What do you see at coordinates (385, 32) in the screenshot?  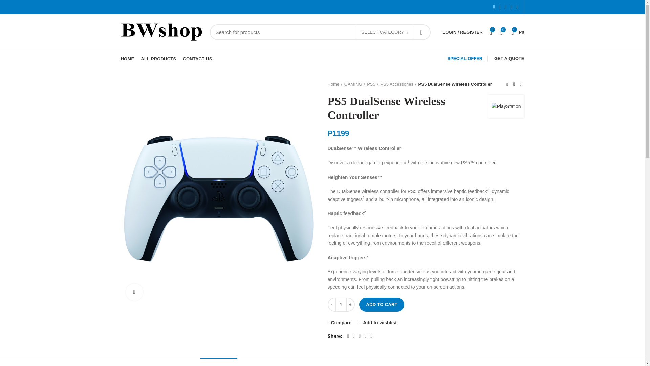 I see `SELECT CATEGORY` at bounding box center [385, 32].